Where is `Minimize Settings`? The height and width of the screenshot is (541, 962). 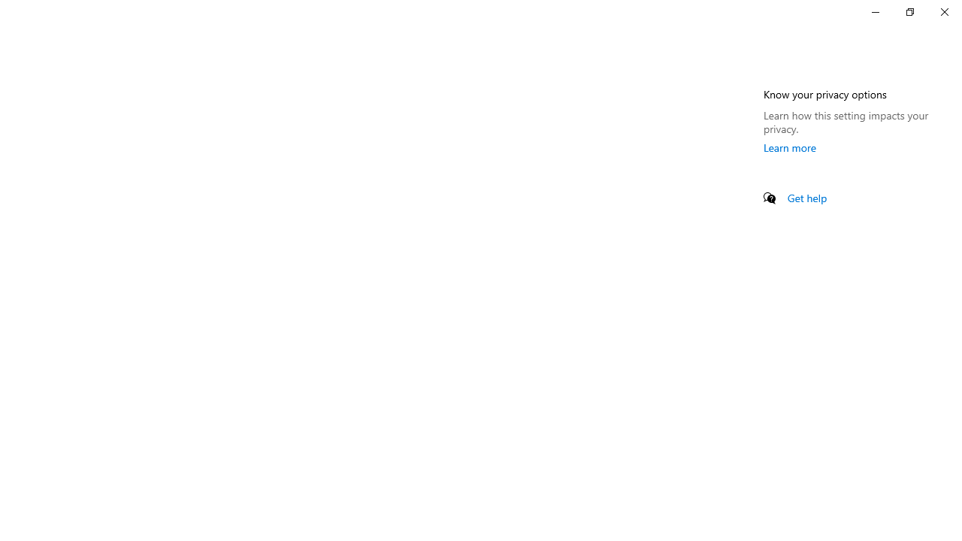 Minimize Settings is located at coordinates (875, 12).